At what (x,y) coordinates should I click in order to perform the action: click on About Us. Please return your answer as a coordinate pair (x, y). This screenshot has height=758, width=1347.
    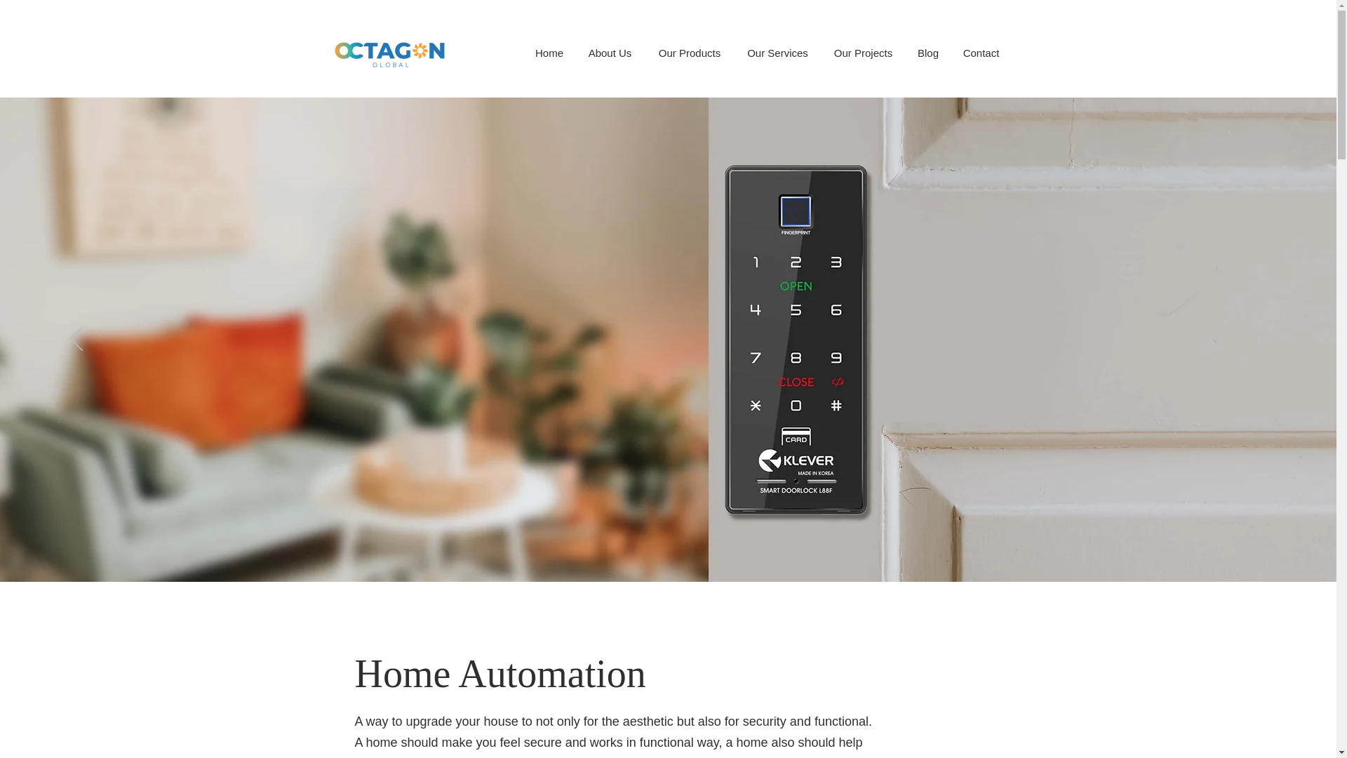
    Looking at the image, I should click on (609, 53).